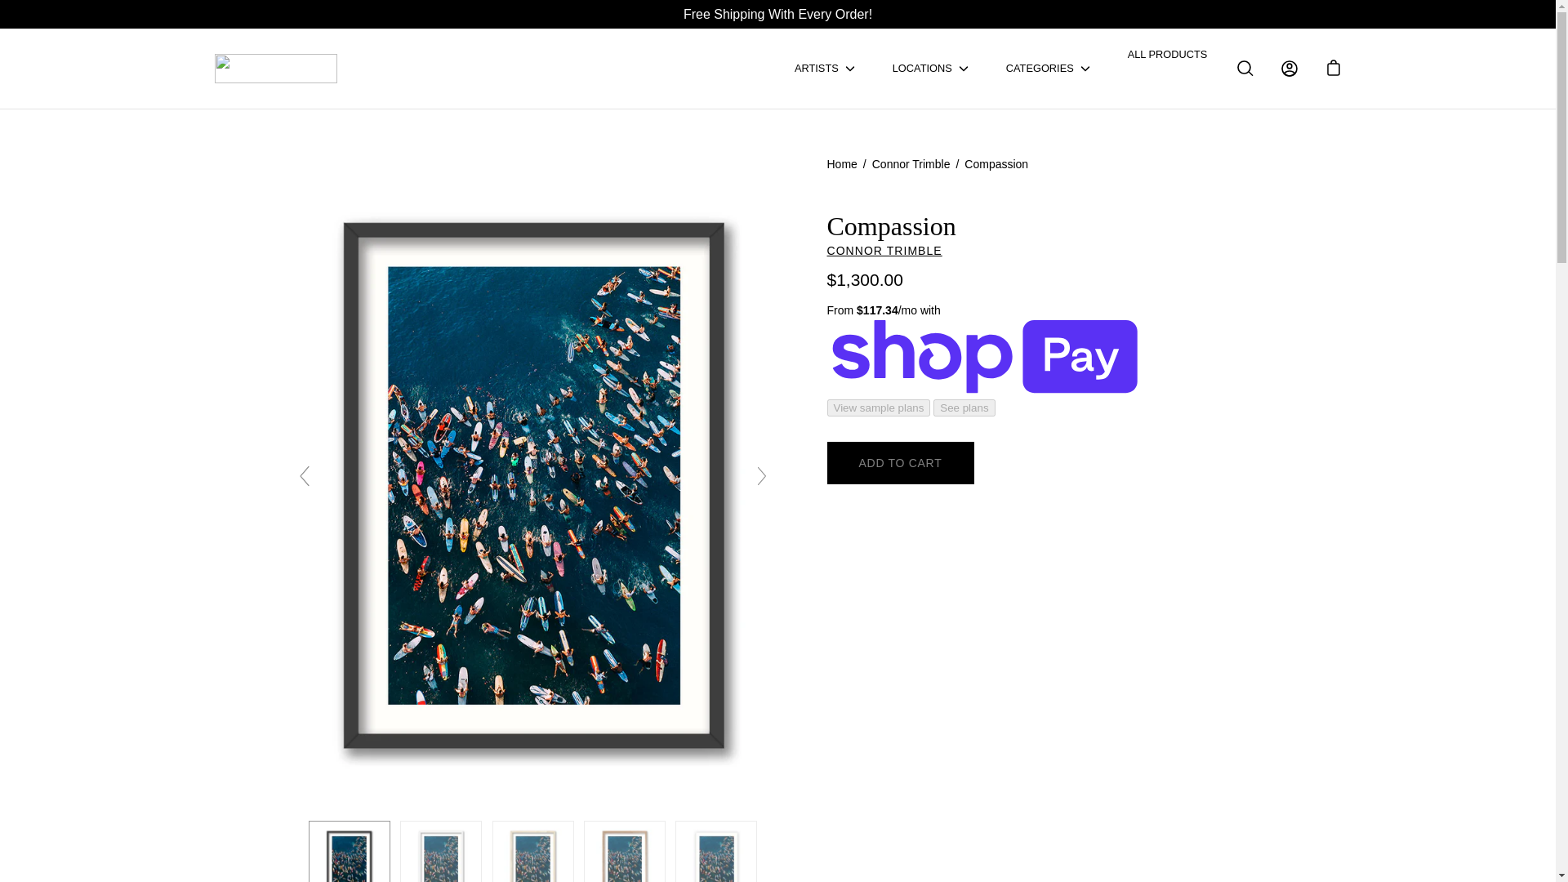 The width and height of the screenshot is (1568, 882). What do you see at coordinates (532, 851) in the screenshot?
I see `Compassion` at bounding box center [532, 851].